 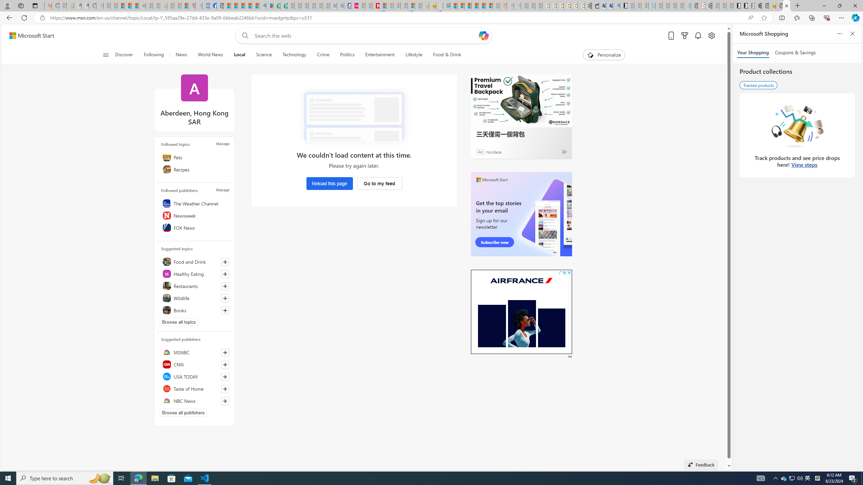 What do you see at coordinates (711, 36) in the screenshot?
I see `Open settings` at bounding box center [711, 36].